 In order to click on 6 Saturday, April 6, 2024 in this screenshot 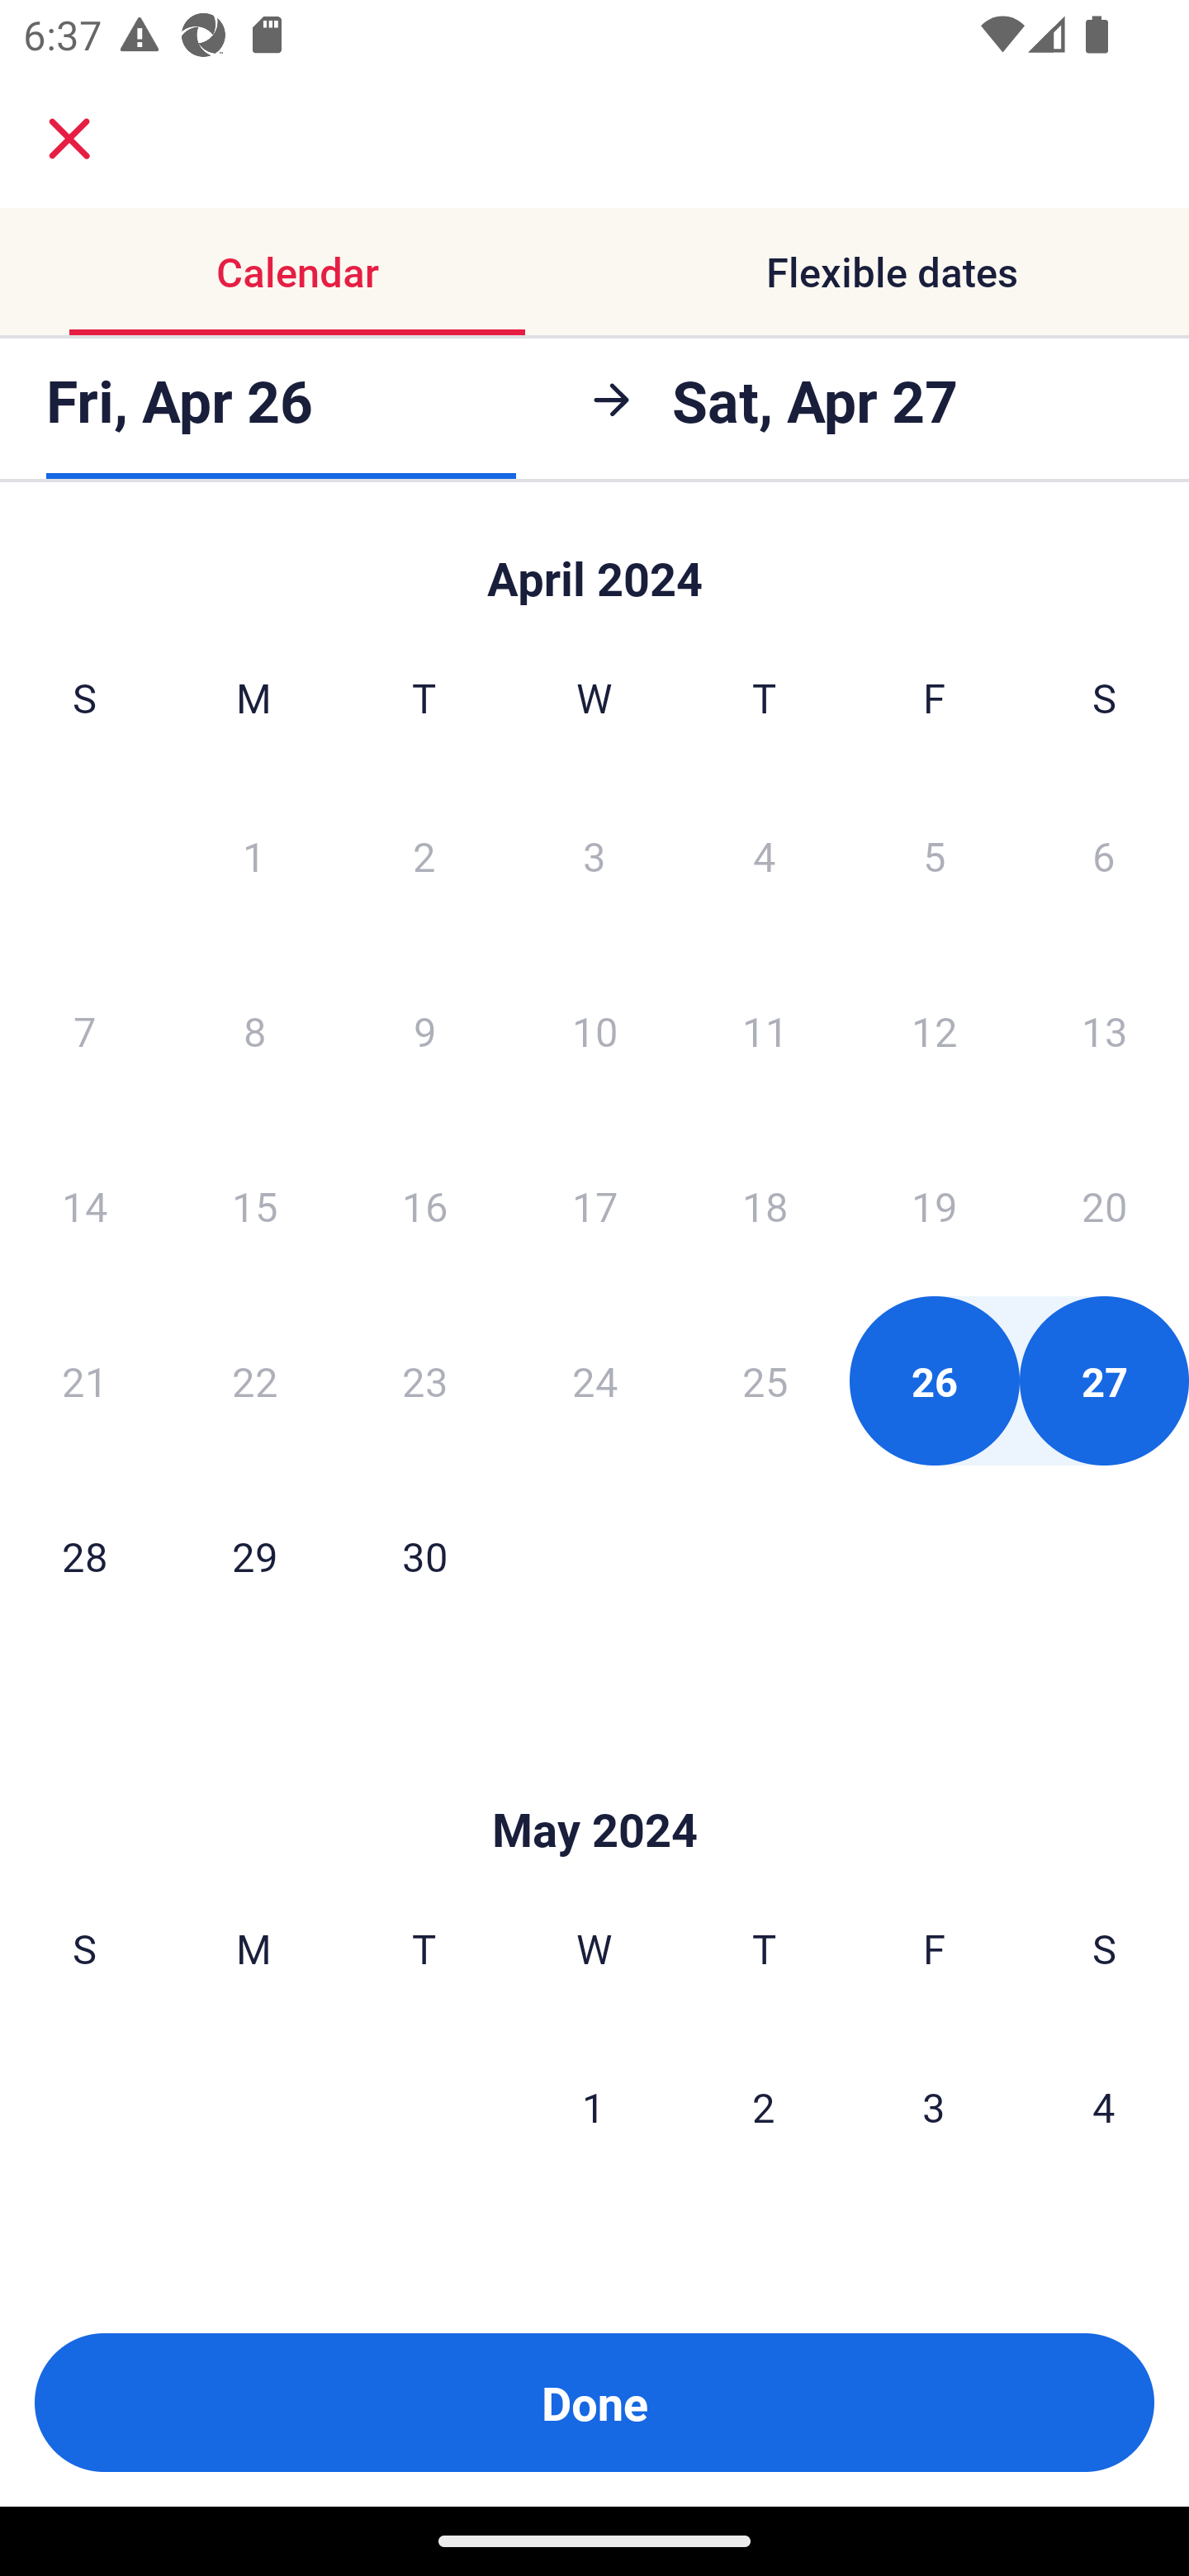, I will do `click(1104, 855)`.